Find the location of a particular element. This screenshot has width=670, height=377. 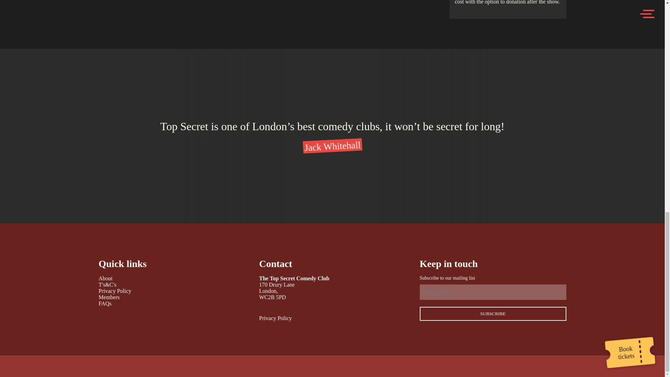

Members is located at coordinates (109, 297).